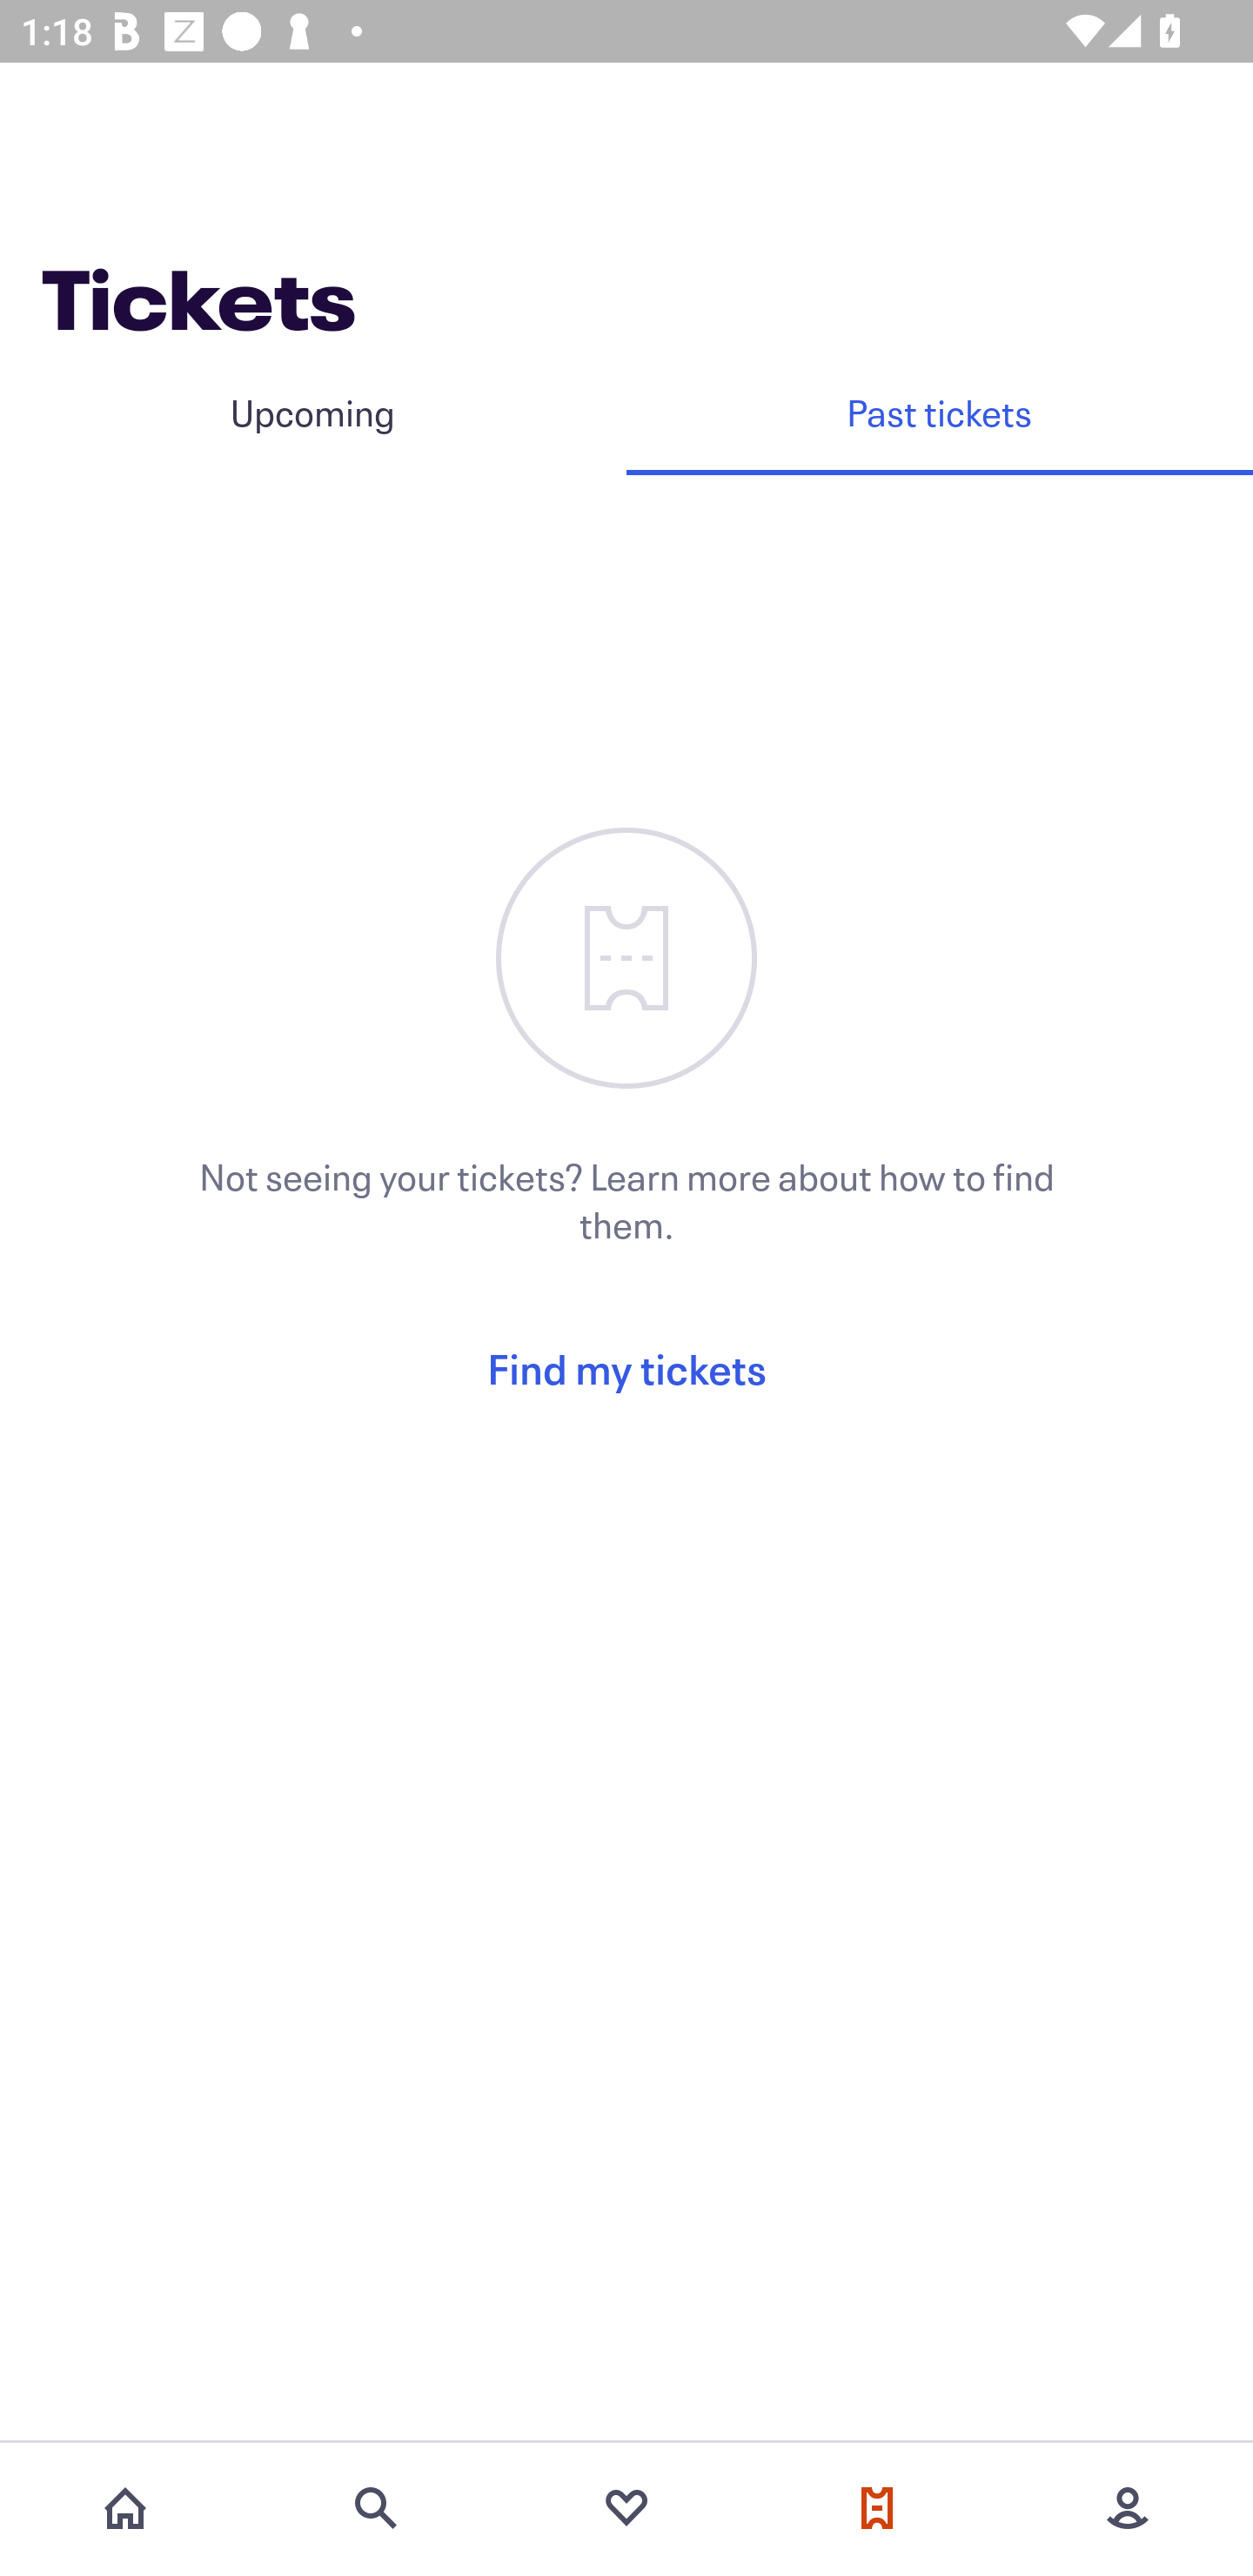  I want to click on Tickets, so click(877, 2508).